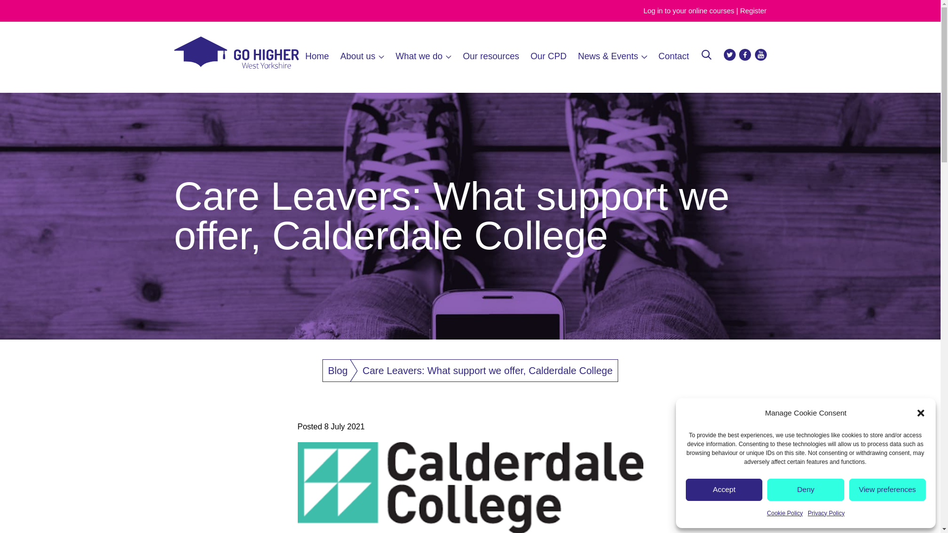 This screenshot has height=533, width=948. What do you see at coordinates (888, 490) in the screenshot?
I see `View preferences` at bounding box center [888, 490].